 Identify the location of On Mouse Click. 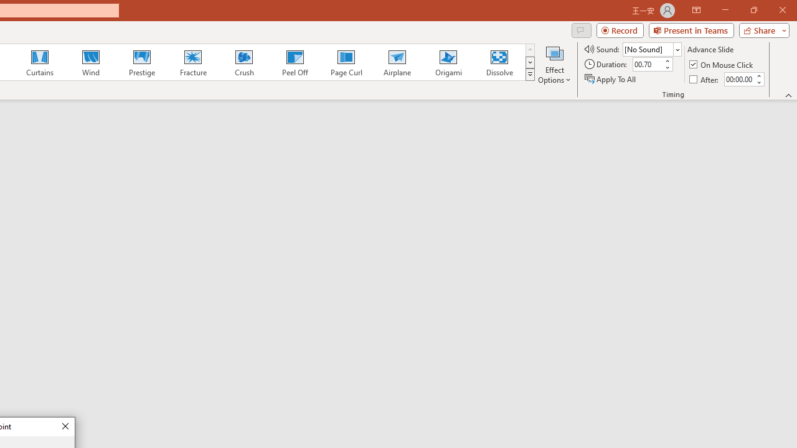
(722, 65).